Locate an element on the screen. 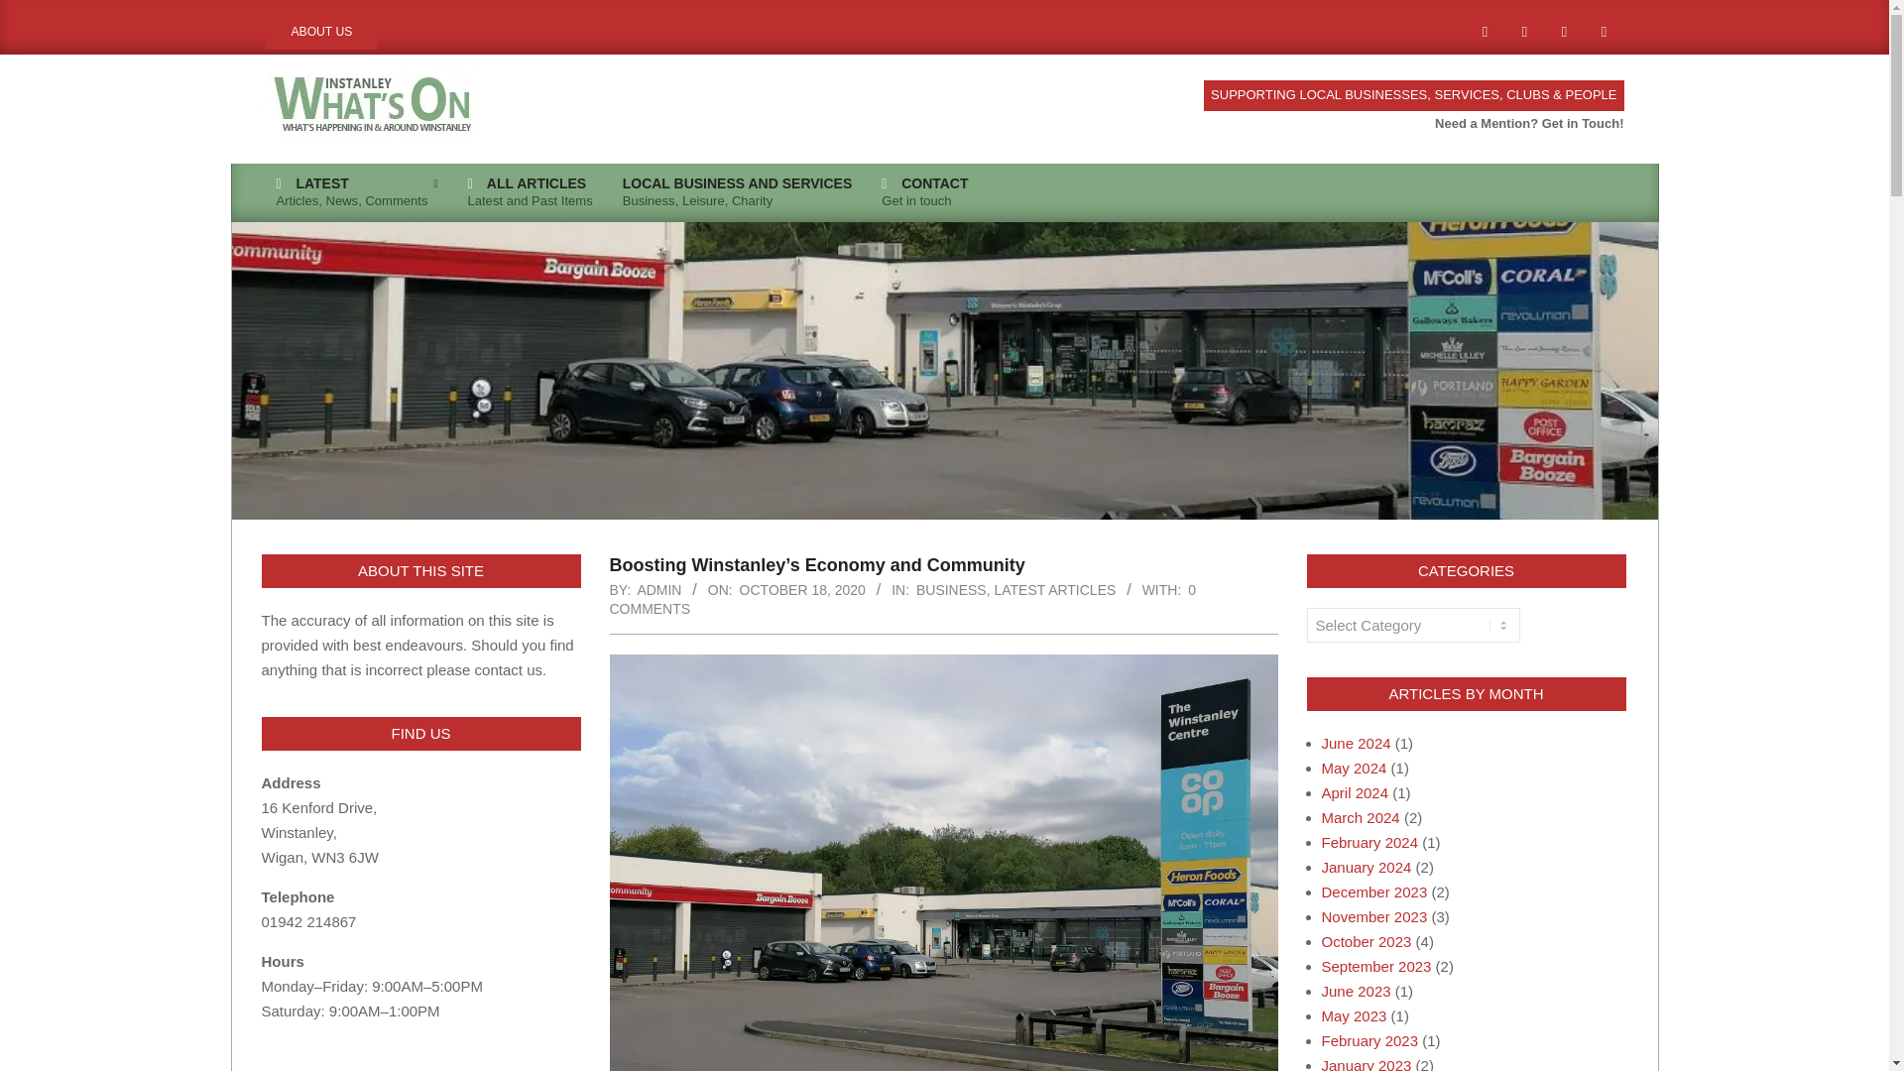  May 2024 is located at coordinates (1353, 768).